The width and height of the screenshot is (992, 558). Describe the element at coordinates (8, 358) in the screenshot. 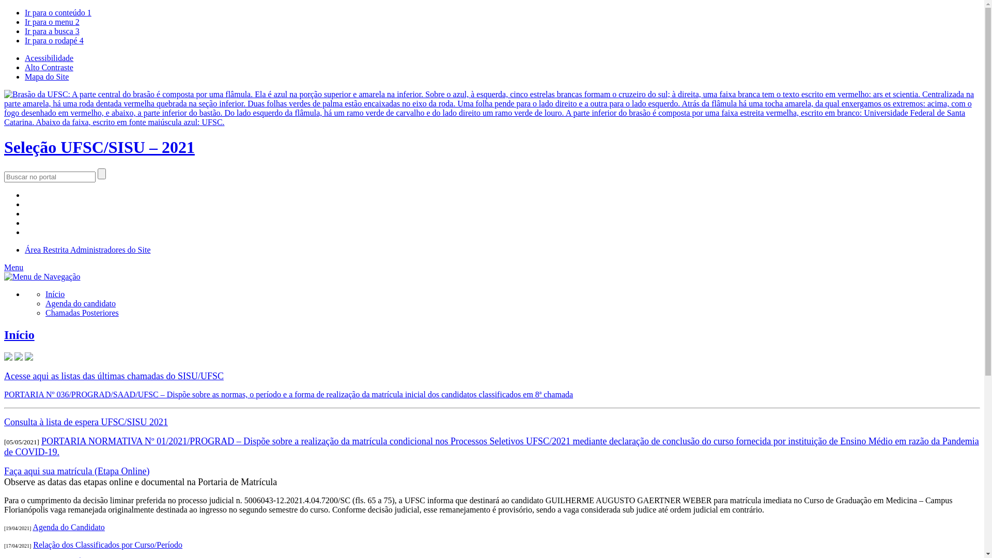

I see `Compartilhar no Twitter` at that location.